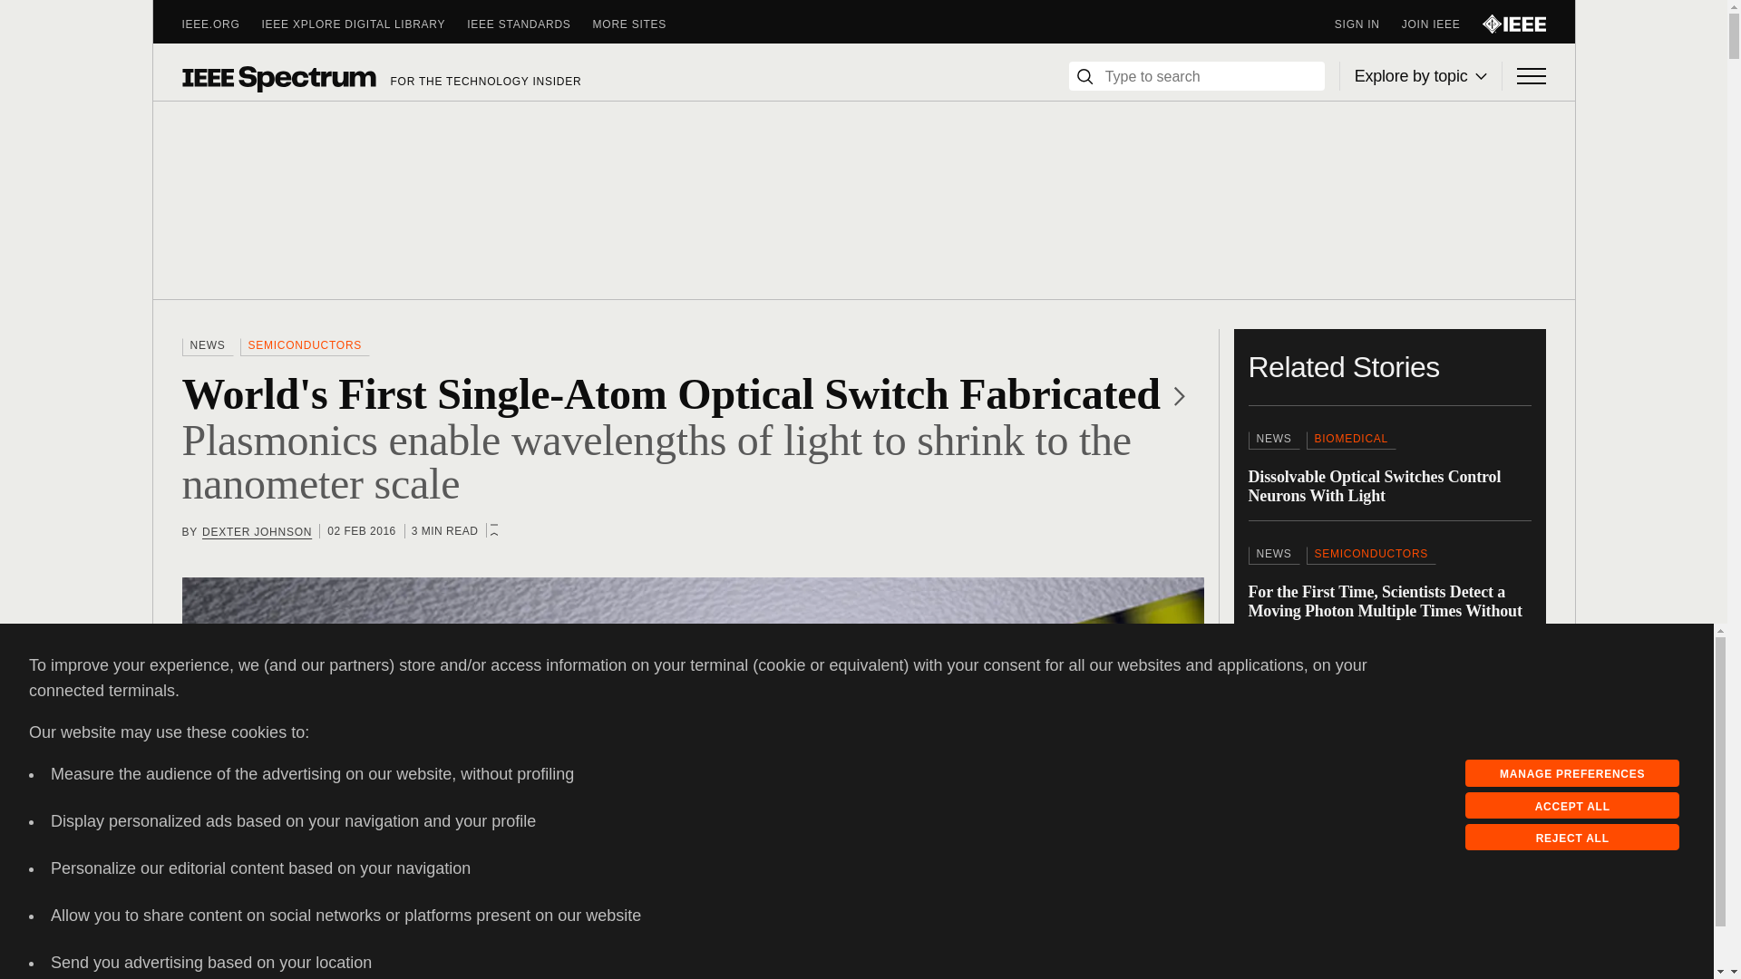 The width and height of the screenshot is (1741, 979). What do you see at coordinates (277, 78) in the screenshot?
I see `Spectrum Logo` at bounding box center [277, 78].